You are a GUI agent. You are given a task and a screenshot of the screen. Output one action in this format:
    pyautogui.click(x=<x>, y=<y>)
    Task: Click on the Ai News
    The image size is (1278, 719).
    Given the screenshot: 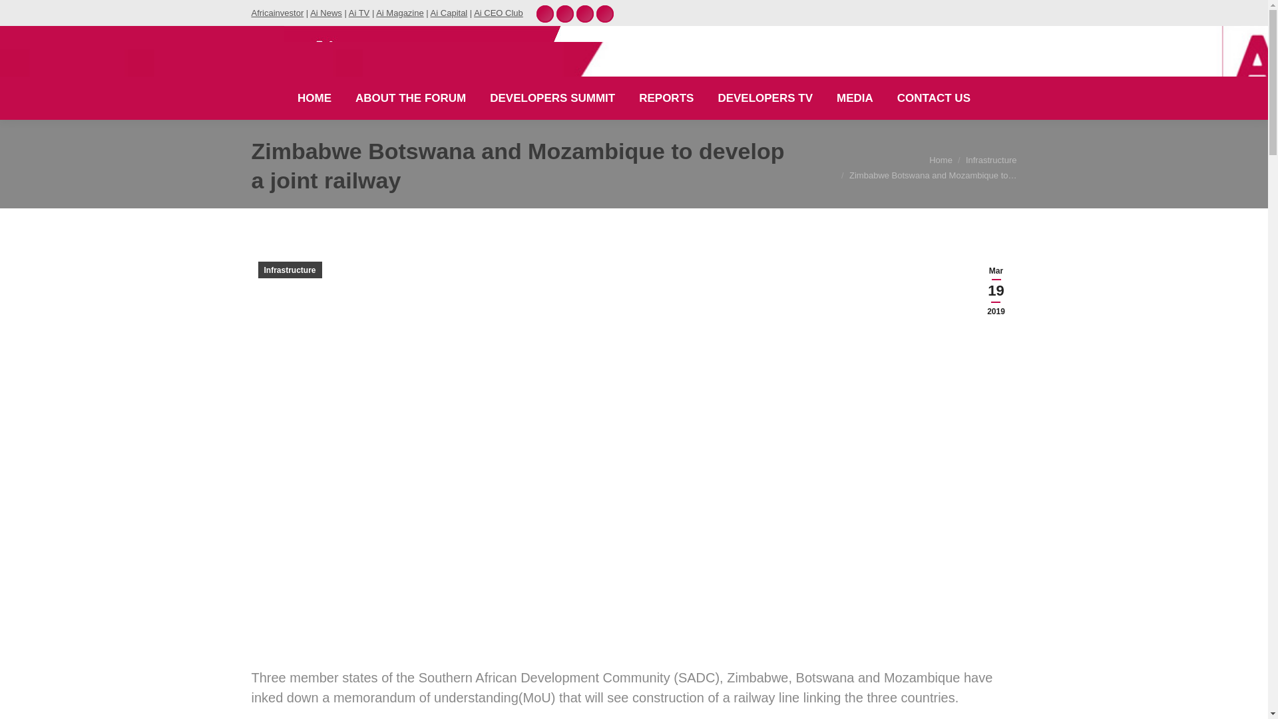 What is the action you would take?
    pyautogui.click(x=326, y=13)
    